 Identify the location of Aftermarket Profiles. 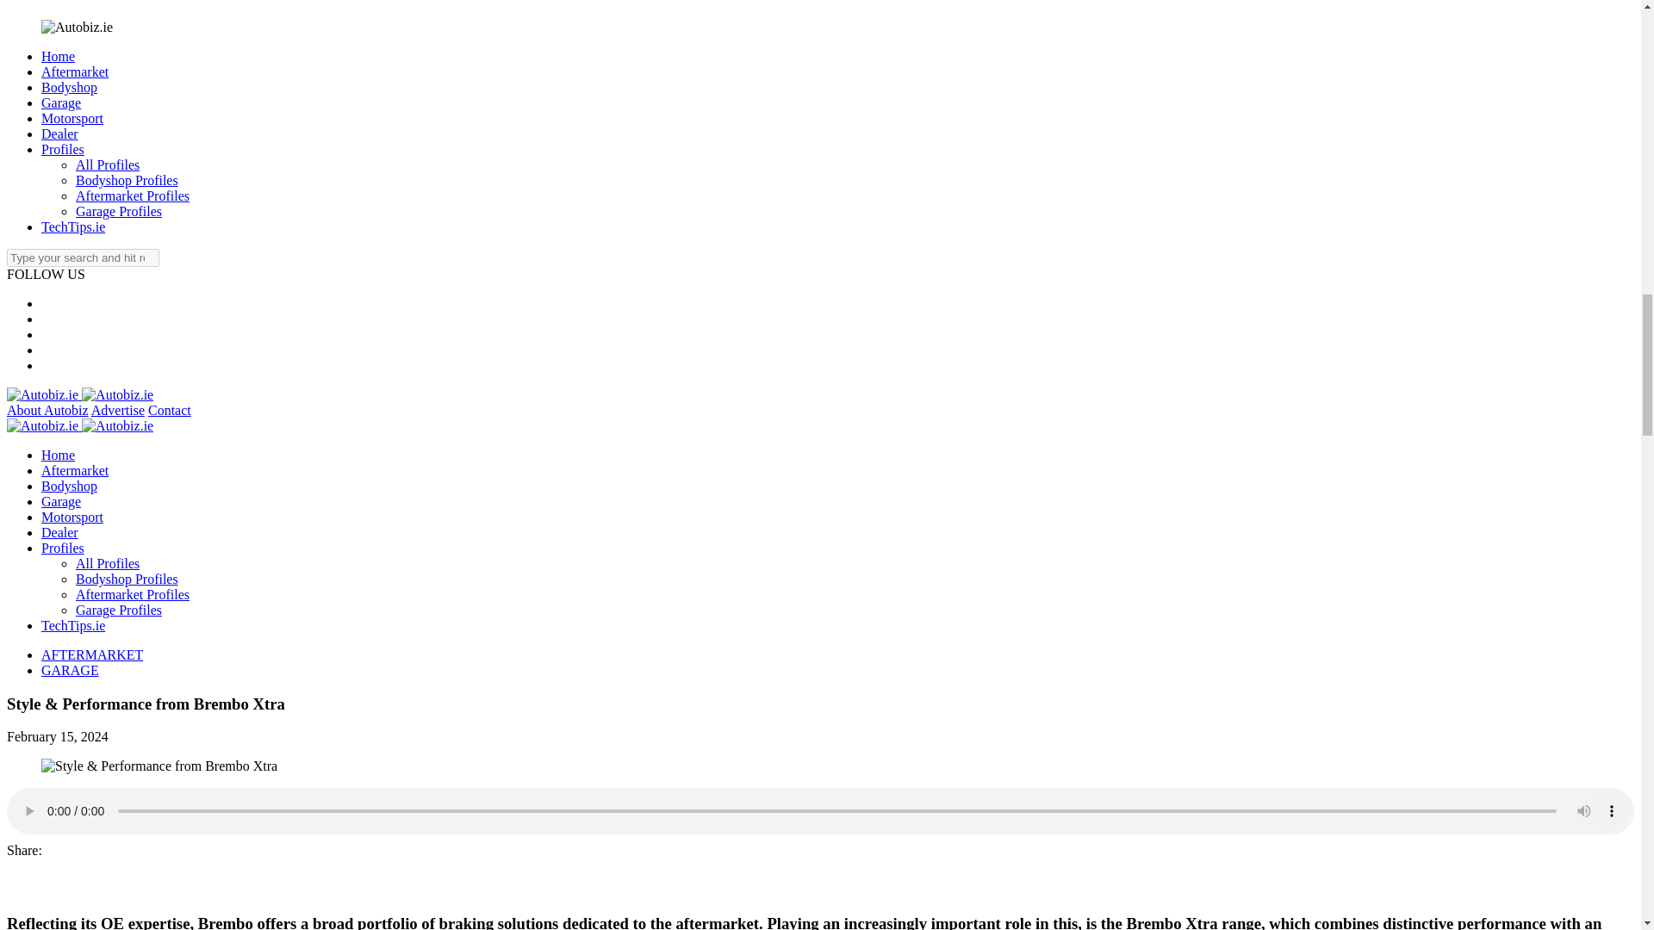
(133, 196).